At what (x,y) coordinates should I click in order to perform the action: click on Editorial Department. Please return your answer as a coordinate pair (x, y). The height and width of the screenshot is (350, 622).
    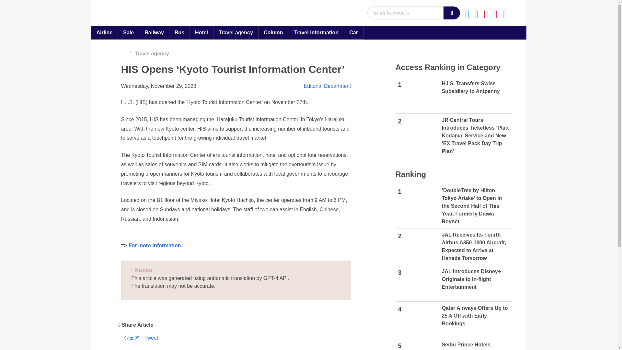
    Looking at the image, I should click on (104, 32).